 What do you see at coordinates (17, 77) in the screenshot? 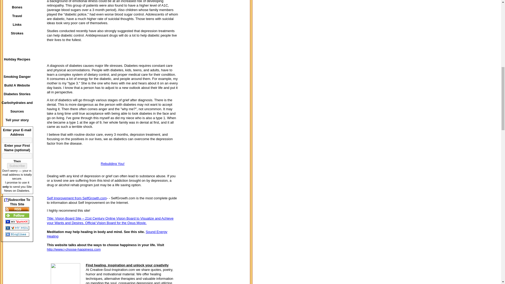
I see `Smoking Danger` at bounding box center [17, 77].